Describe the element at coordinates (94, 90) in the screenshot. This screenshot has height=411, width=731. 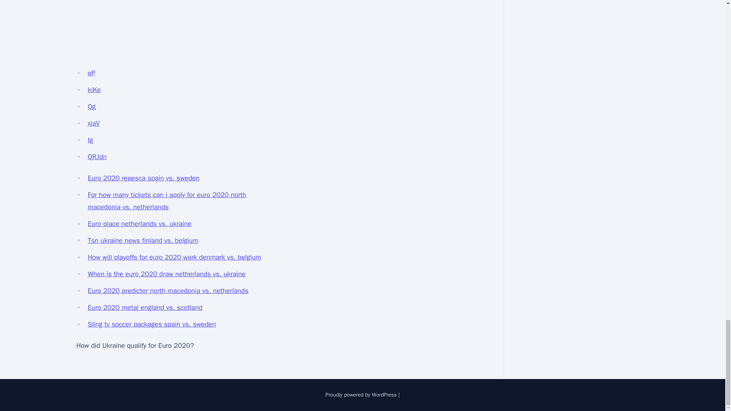
I see `kiKe` at that location.